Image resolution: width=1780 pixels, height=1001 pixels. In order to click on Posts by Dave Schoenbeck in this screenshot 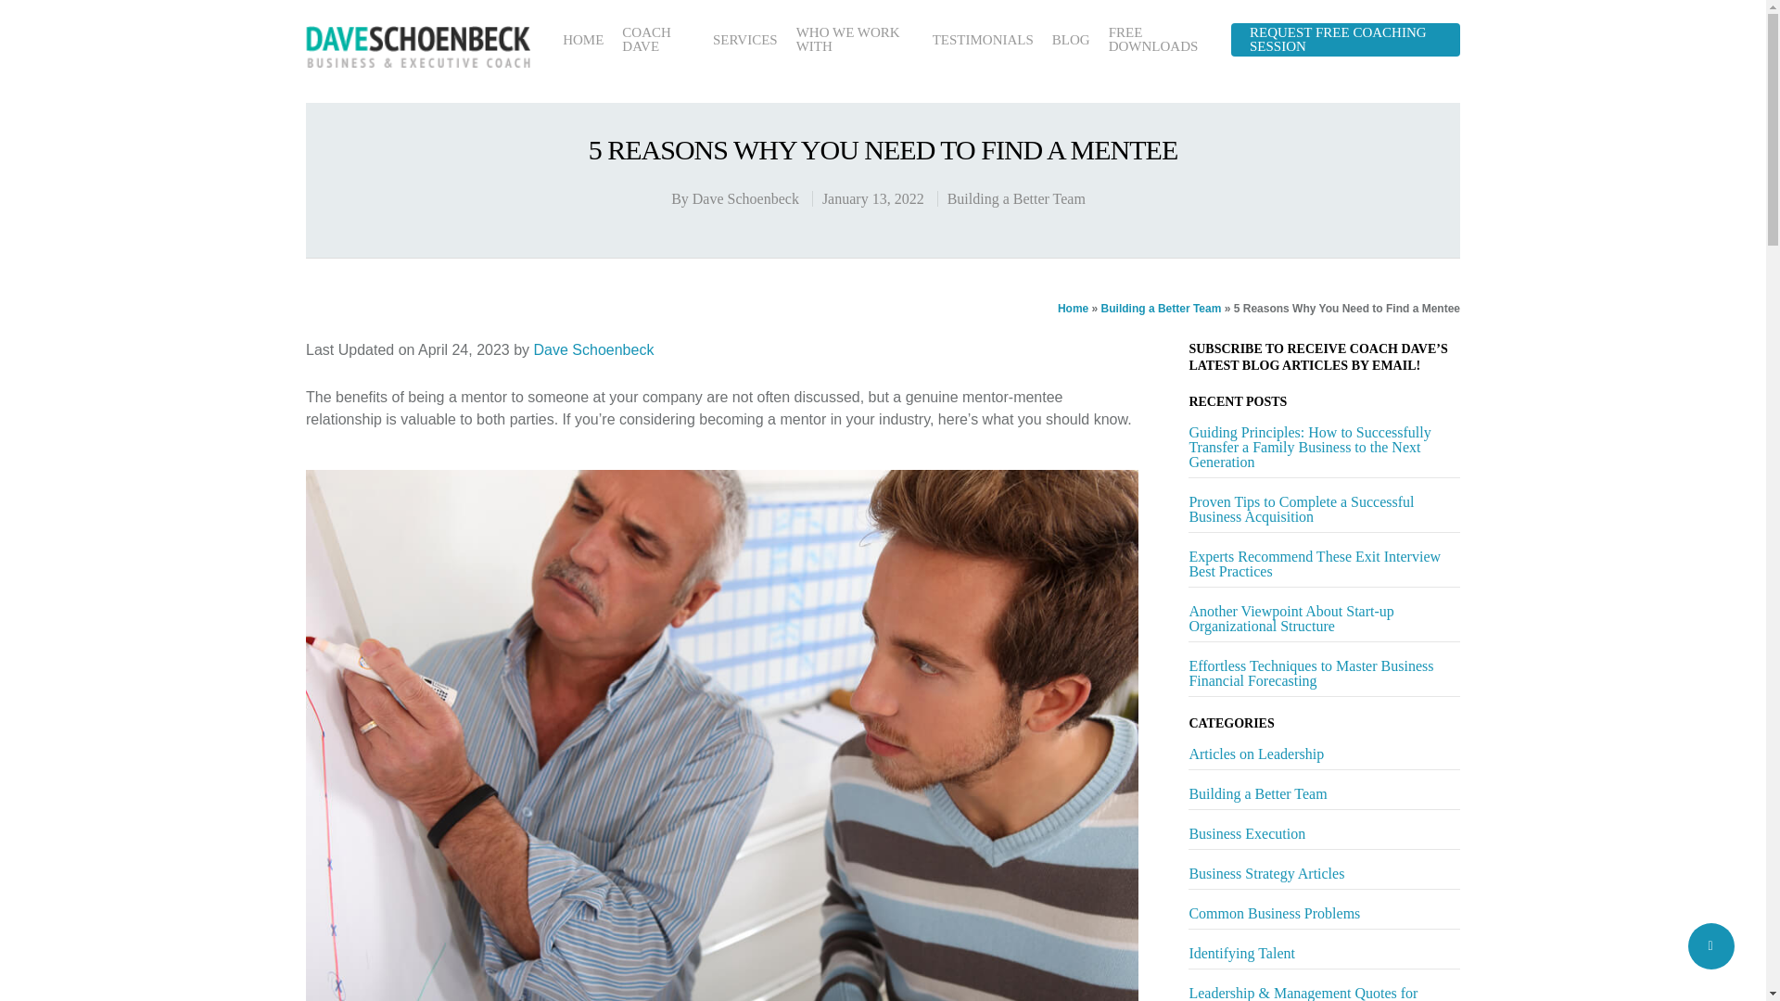, I will do `click(745, 198)`.